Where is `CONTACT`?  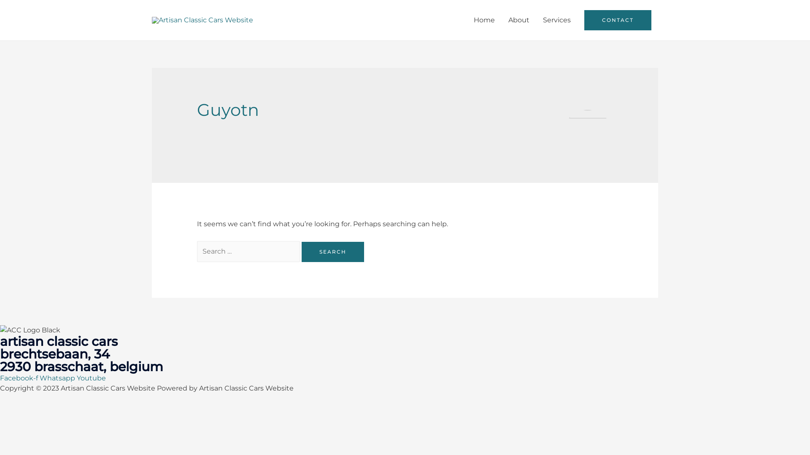
CONTACT is located at coordinates (618, 20).